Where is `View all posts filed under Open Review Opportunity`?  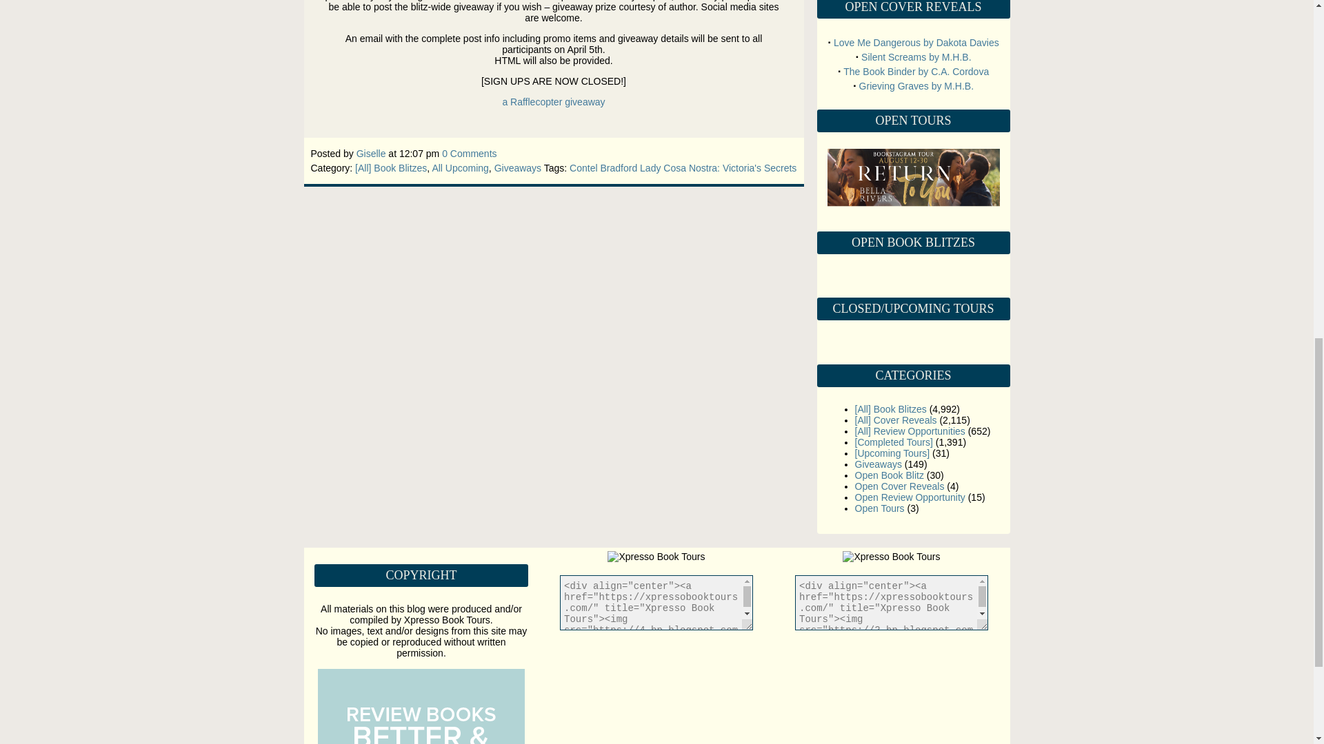 View all posts filed under Open Review Opportunity is located at coordinates (910, 497).